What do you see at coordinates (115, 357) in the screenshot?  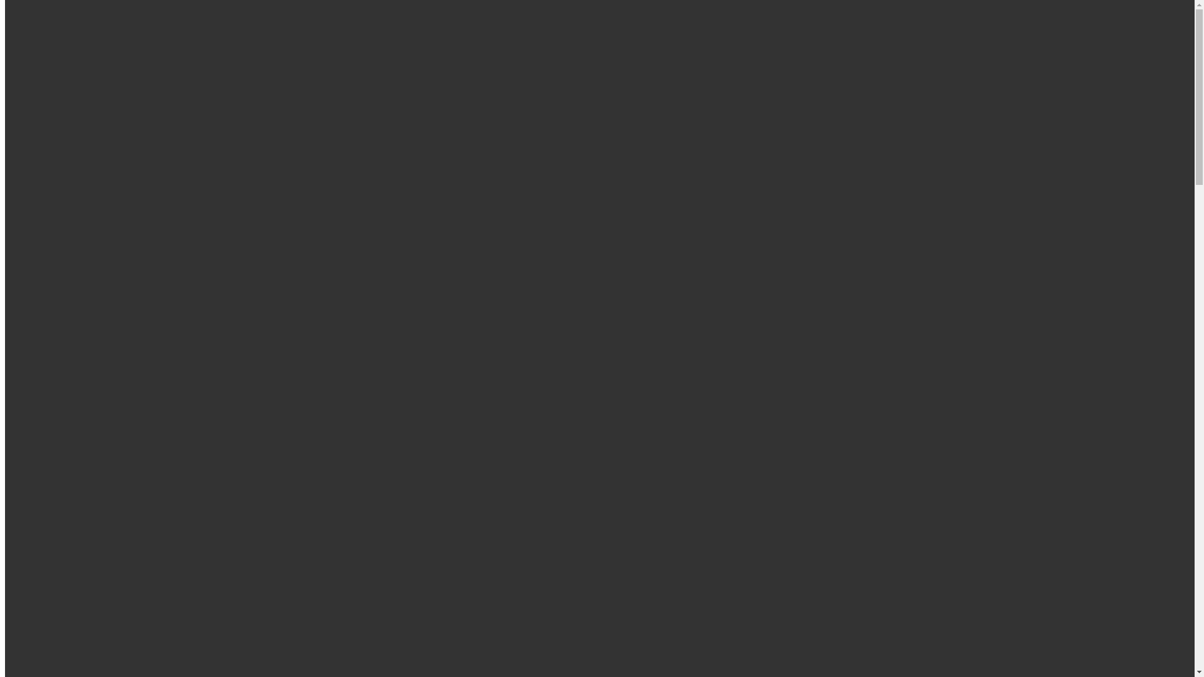 I see `Grant Agreement` at bounding box center [115, 357].